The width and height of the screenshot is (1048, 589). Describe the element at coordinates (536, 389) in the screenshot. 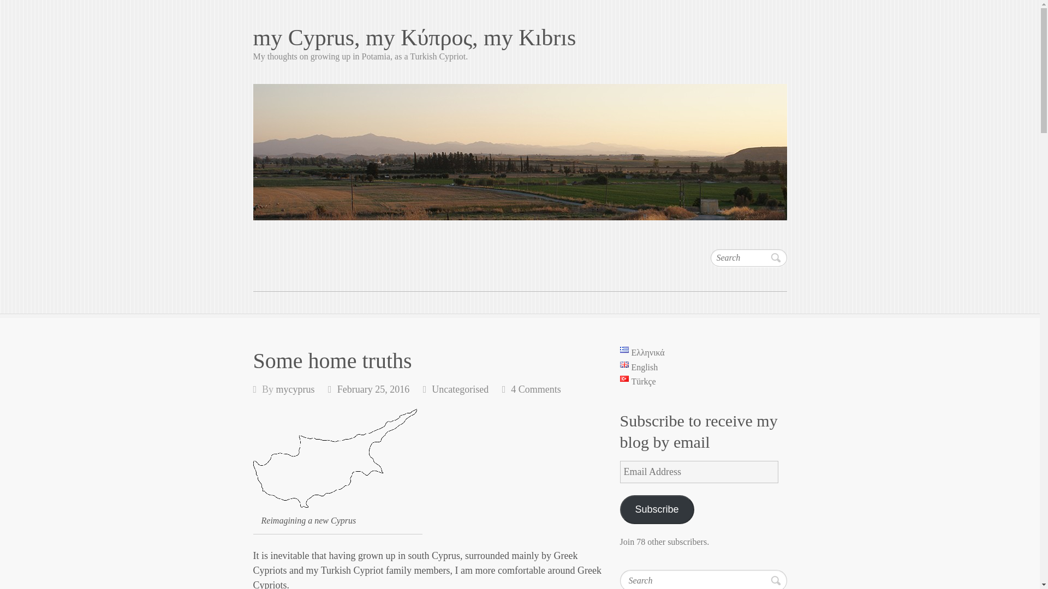

I see `4 Comments` at that location.